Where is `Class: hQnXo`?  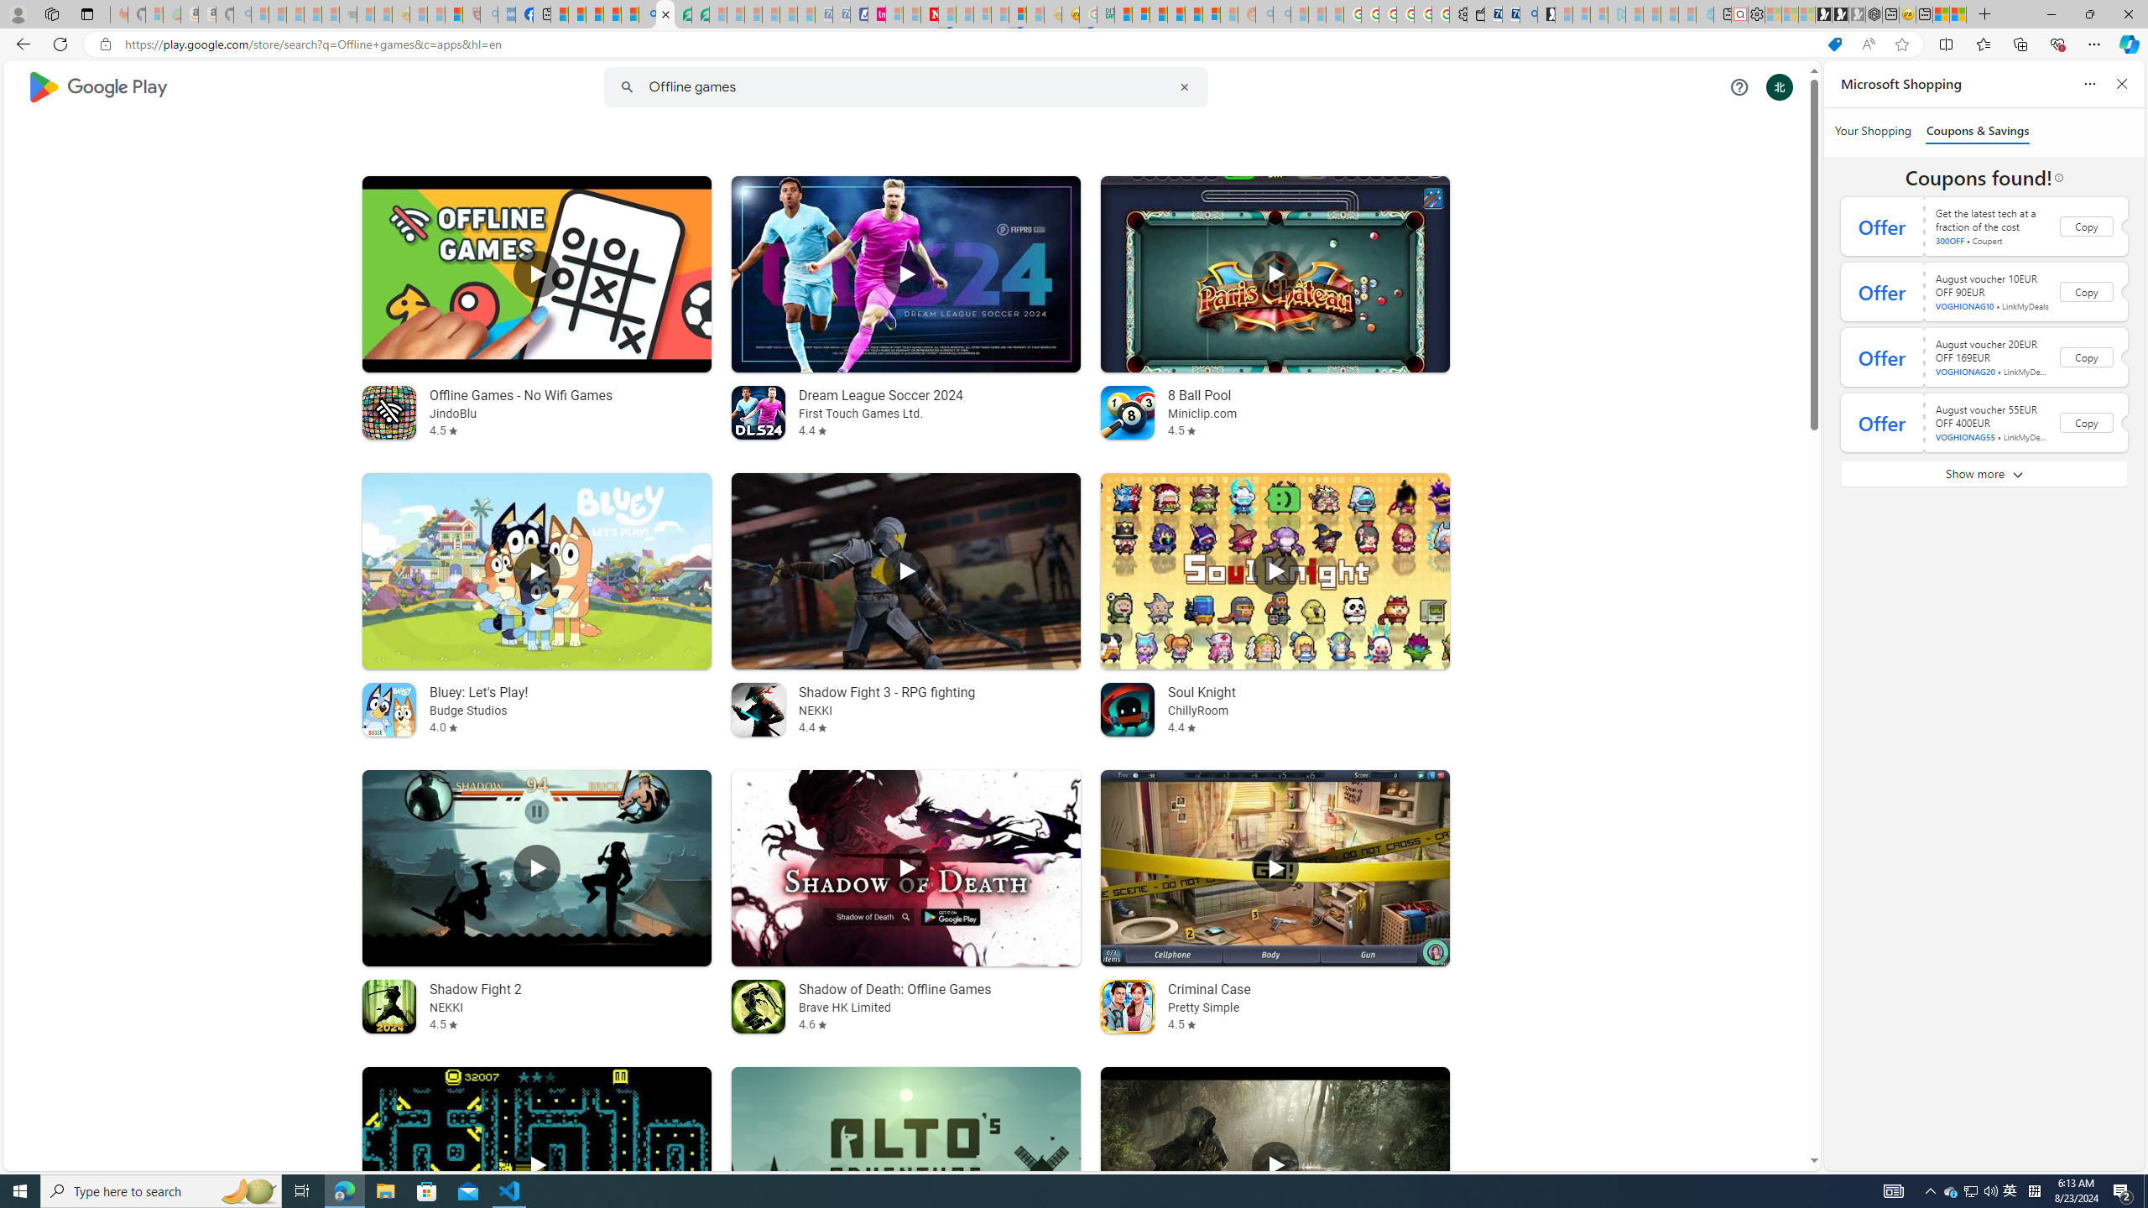 Class: hQnXo is located at coordinates (905, 87).